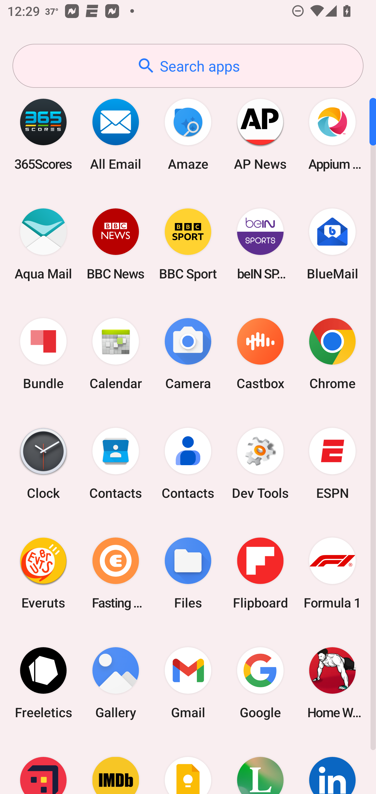 This screenshot has width=376, height=794. What do you see at coordinates (260, 134) in the screenshot?
I see `AP News` at bounding box center [260, 134].